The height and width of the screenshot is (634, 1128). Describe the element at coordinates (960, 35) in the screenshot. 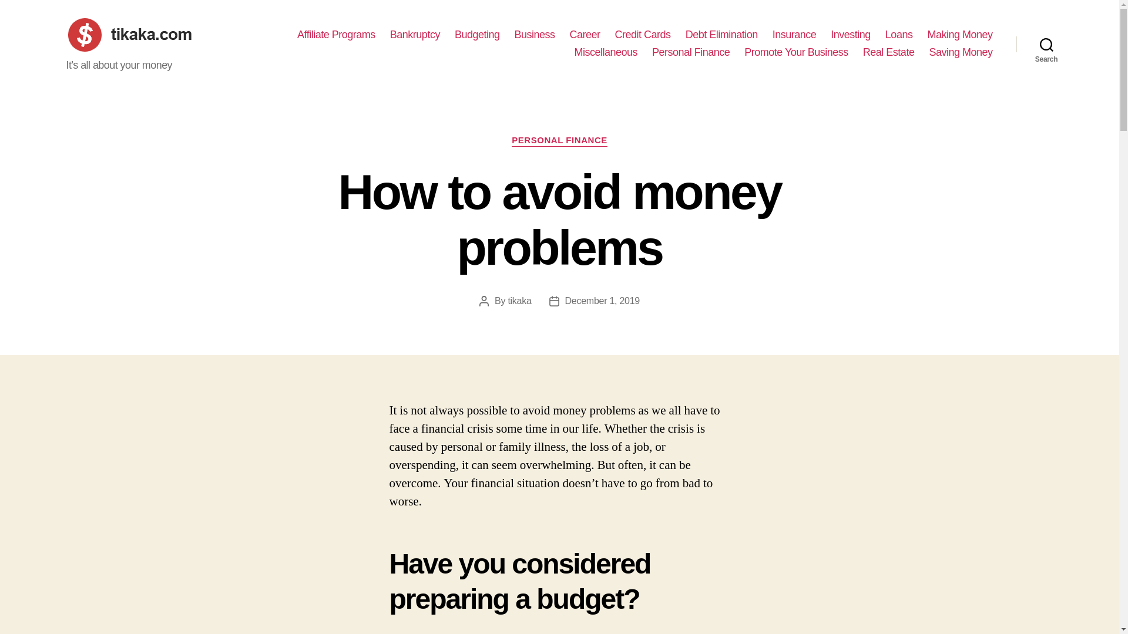

I see `Making Money` at that location.